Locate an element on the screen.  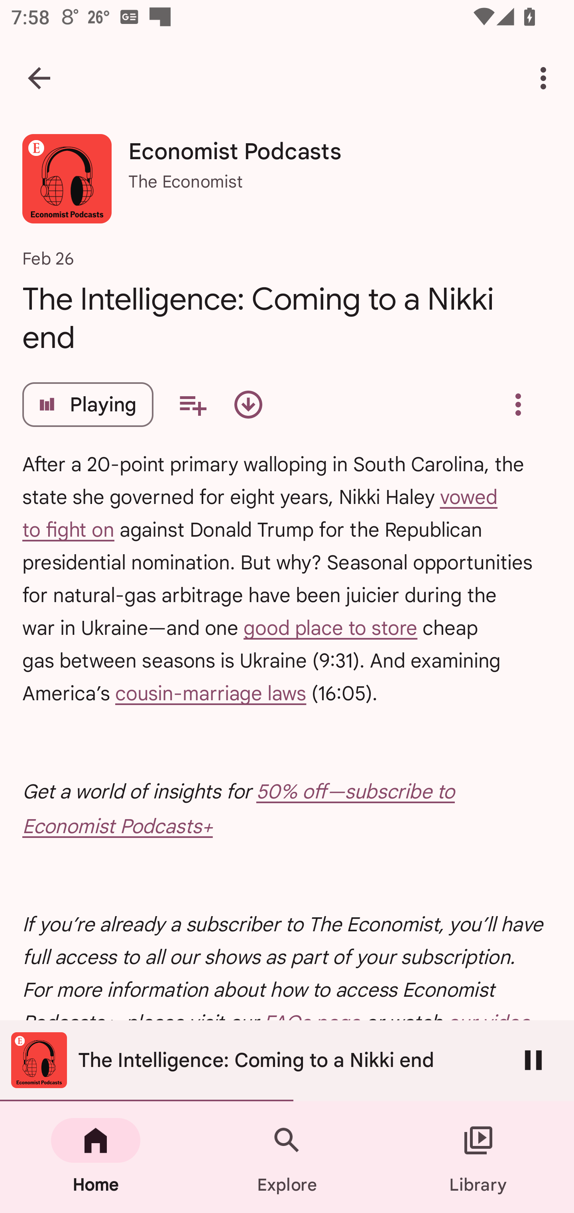
Overflow menu is located at coordinates (518, 405).